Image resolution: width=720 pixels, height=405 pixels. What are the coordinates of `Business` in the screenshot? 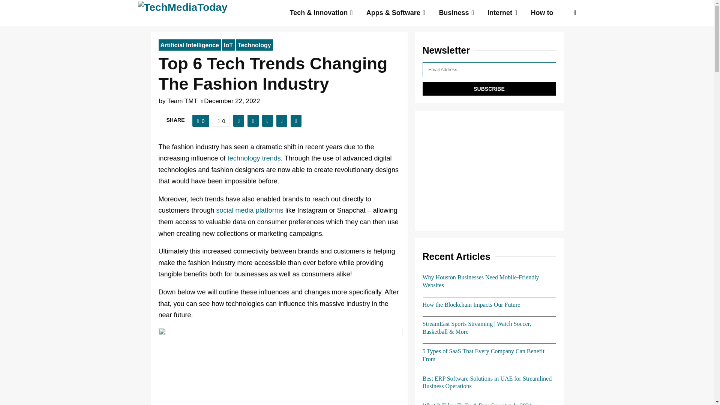 It's located at (456, 13).